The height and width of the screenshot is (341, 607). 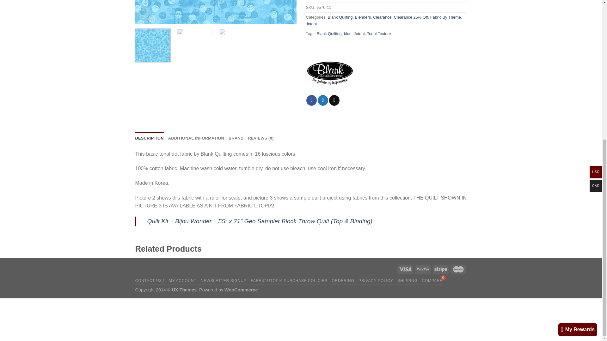 What do you see at coordinates (334, 100) in the screenshot?
I see `Email to a Friend` at bounding box center [334, 100].